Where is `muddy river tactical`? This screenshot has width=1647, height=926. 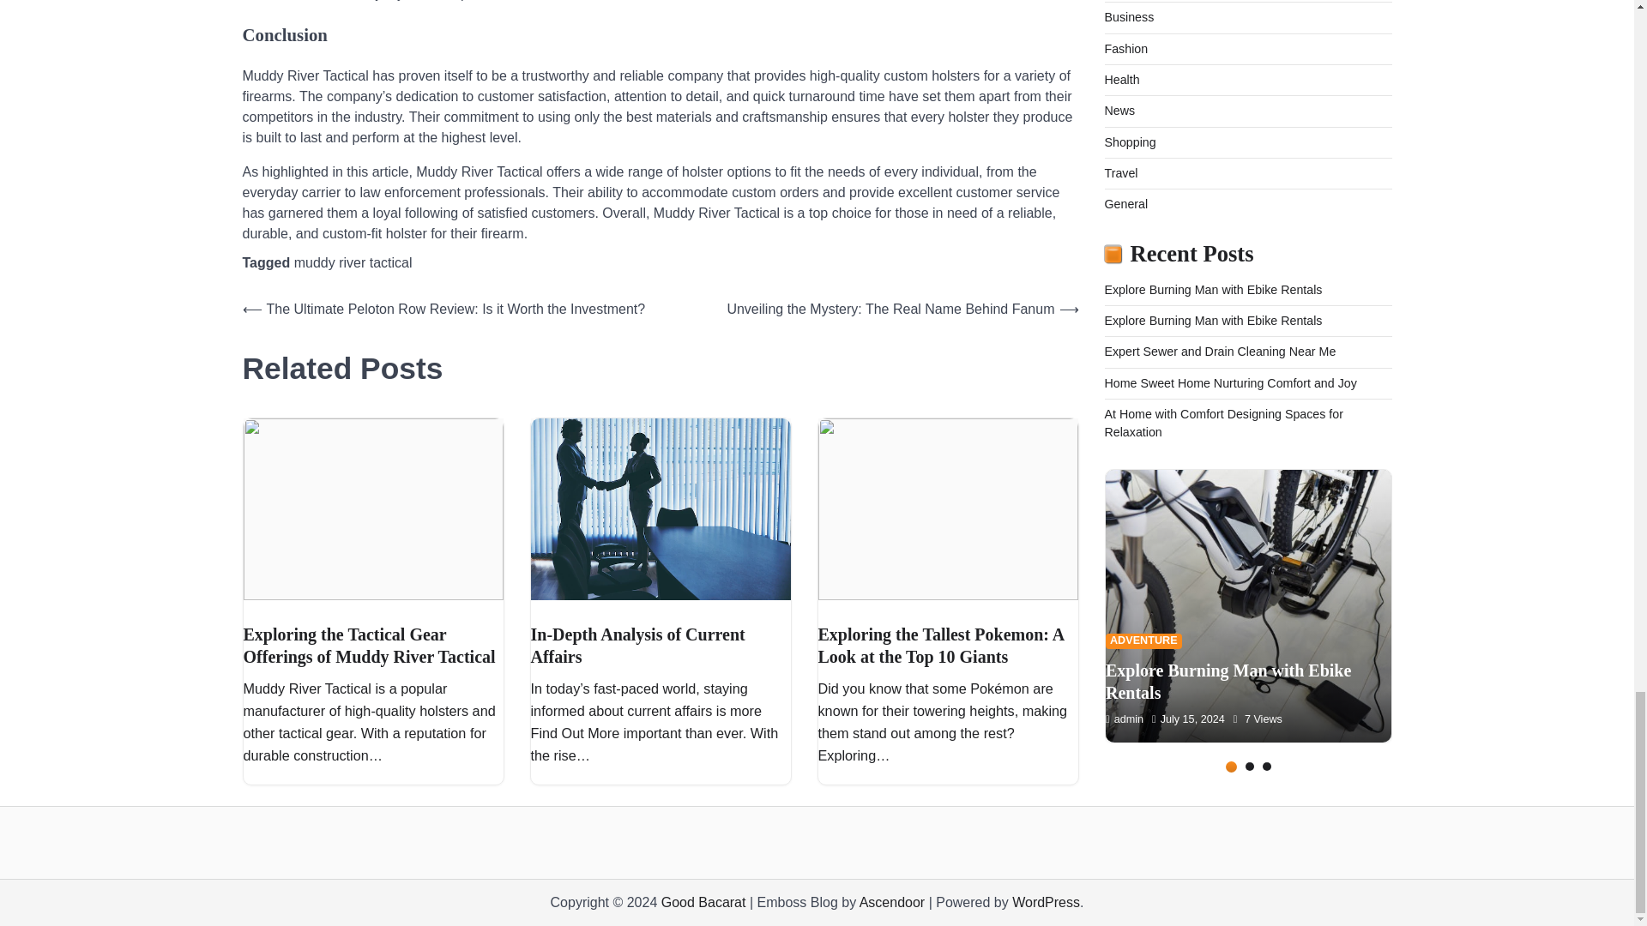 muddy river tactical is located at coordinates (353, 262).